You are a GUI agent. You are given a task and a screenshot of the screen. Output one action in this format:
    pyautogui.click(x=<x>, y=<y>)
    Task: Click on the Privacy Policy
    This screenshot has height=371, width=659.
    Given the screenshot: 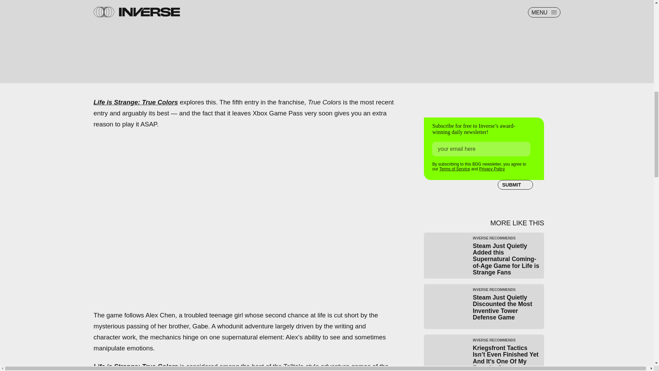 What is the action you would take?
    pyautogui.click(x=492, y=169)
    